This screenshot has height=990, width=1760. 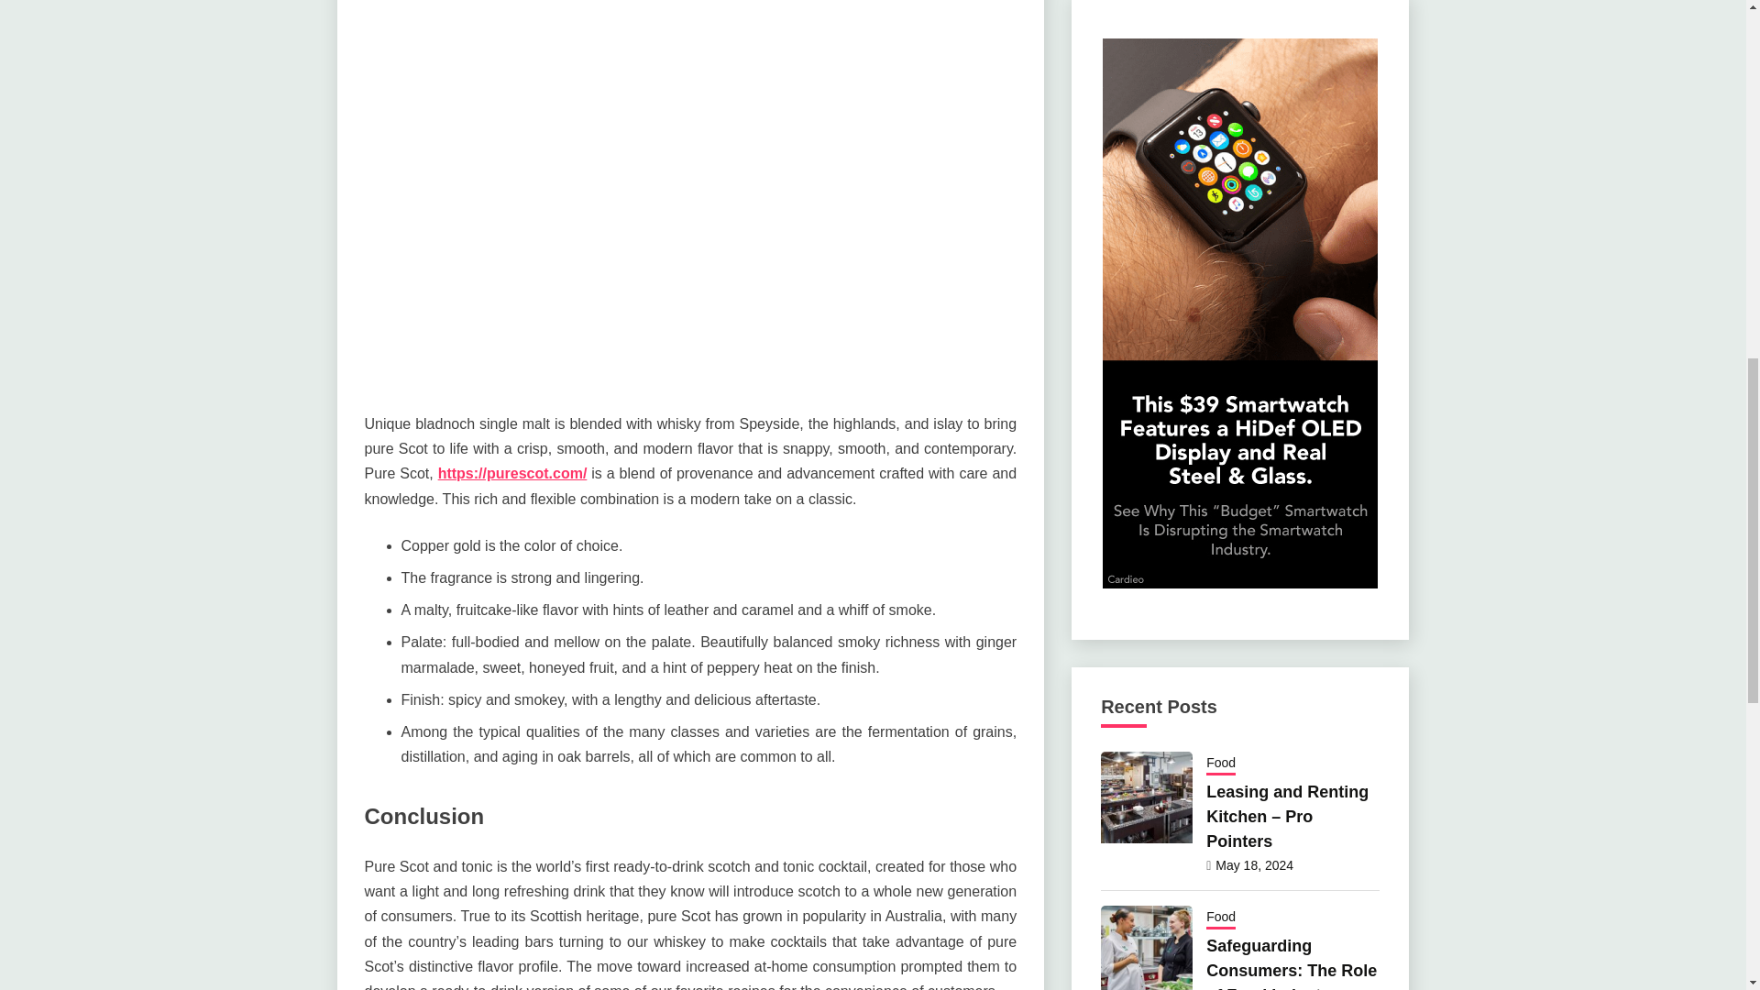 What do you see at coordinates (1220, 764) in the screenshot?
I see `Food` at bounding box center [1220, 764].